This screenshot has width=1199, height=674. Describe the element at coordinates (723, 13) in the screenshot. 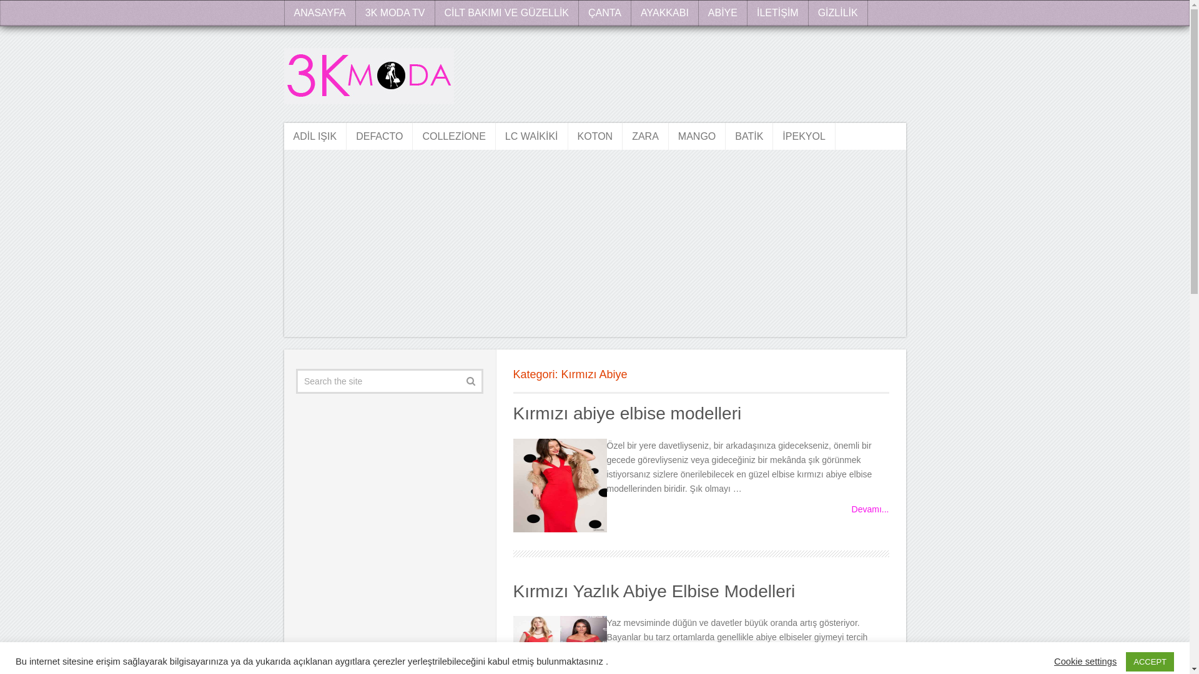

I see `ABIYE` at that location.